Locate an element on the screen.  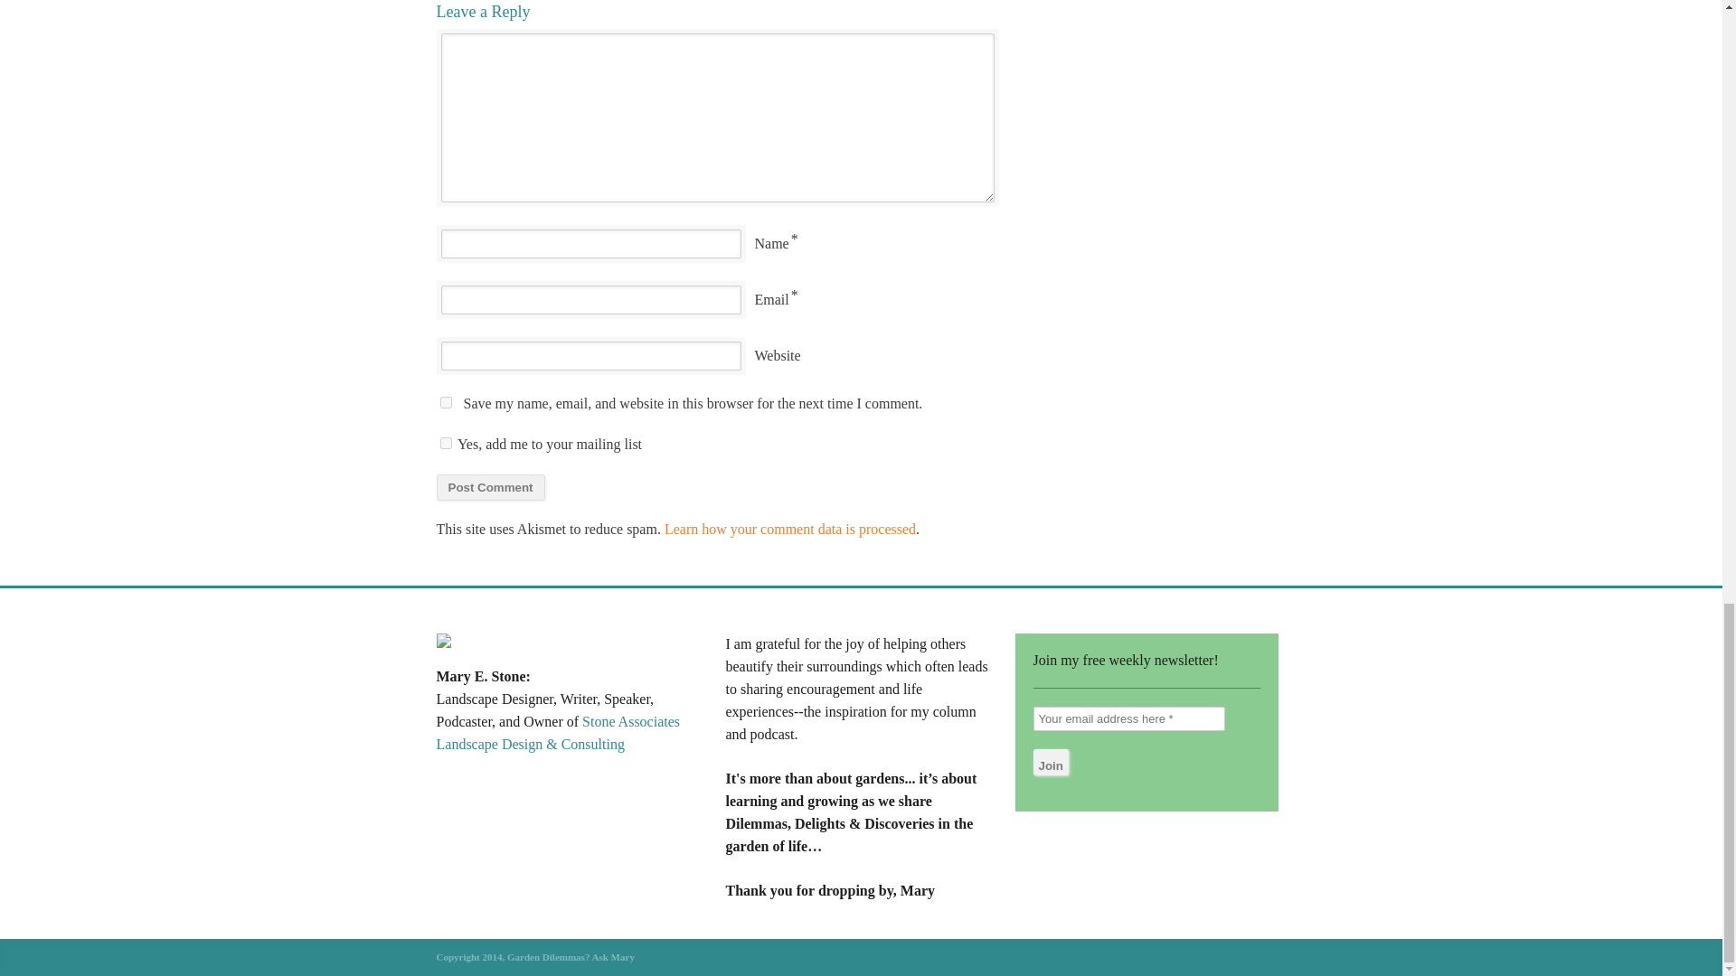
yes is located at coordinates (445, 402).